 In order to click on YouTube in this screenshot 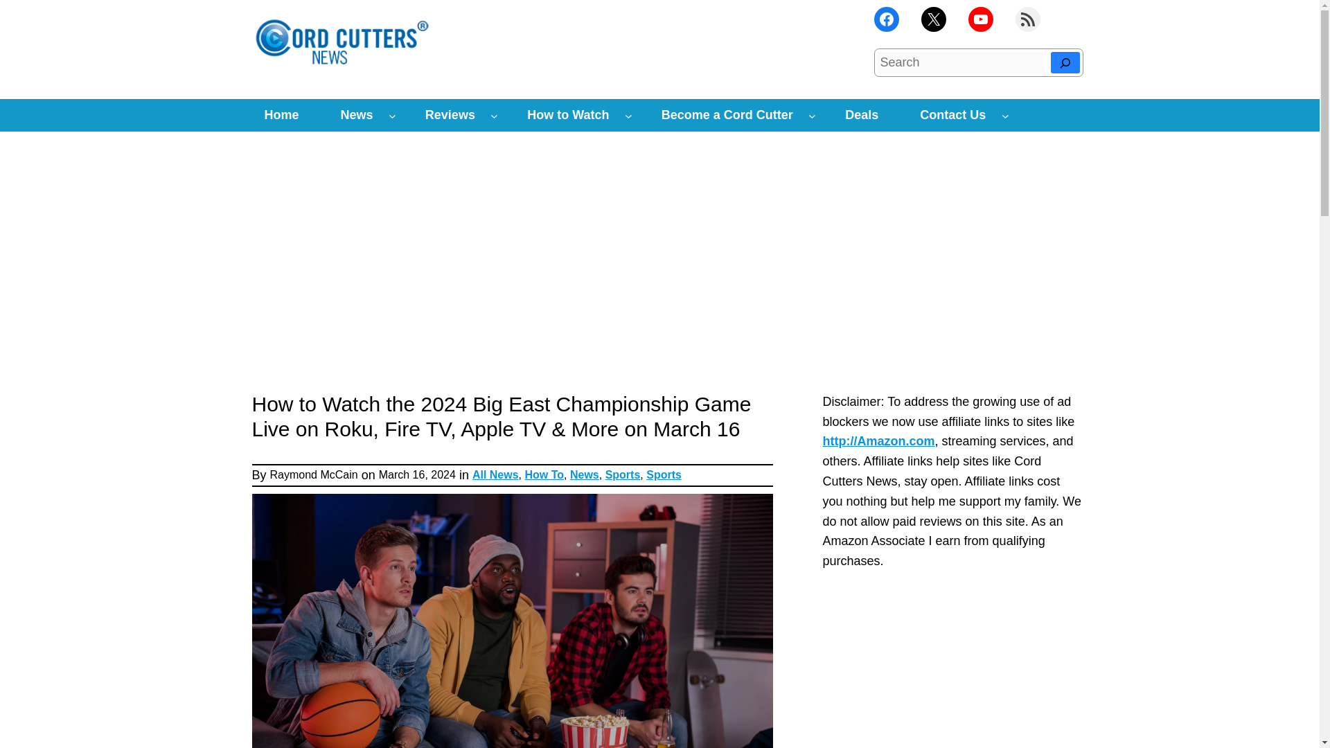, I will do `click(981, 19)`.